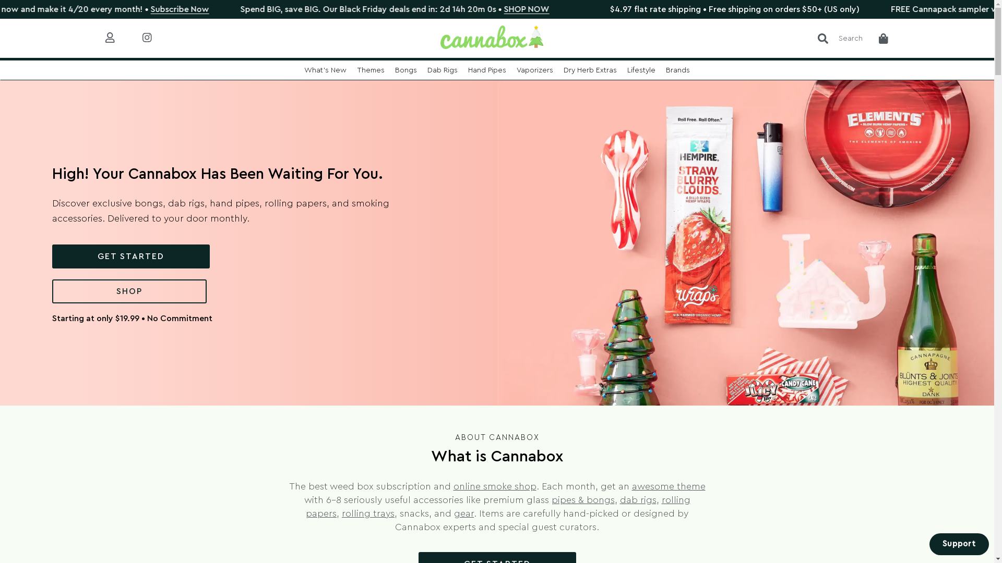 This screenshot has width=1002, height=563. Describe the element at coordinates (590, 70) in the screenshot. I see `Dry Herb Extras` at that location.